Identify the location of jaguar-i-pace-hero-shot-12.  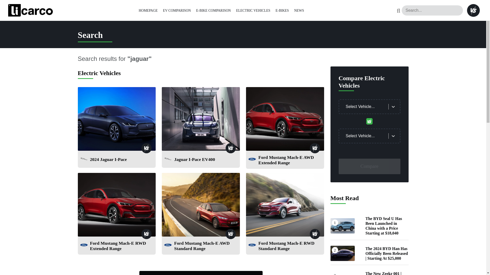
(201, 119).